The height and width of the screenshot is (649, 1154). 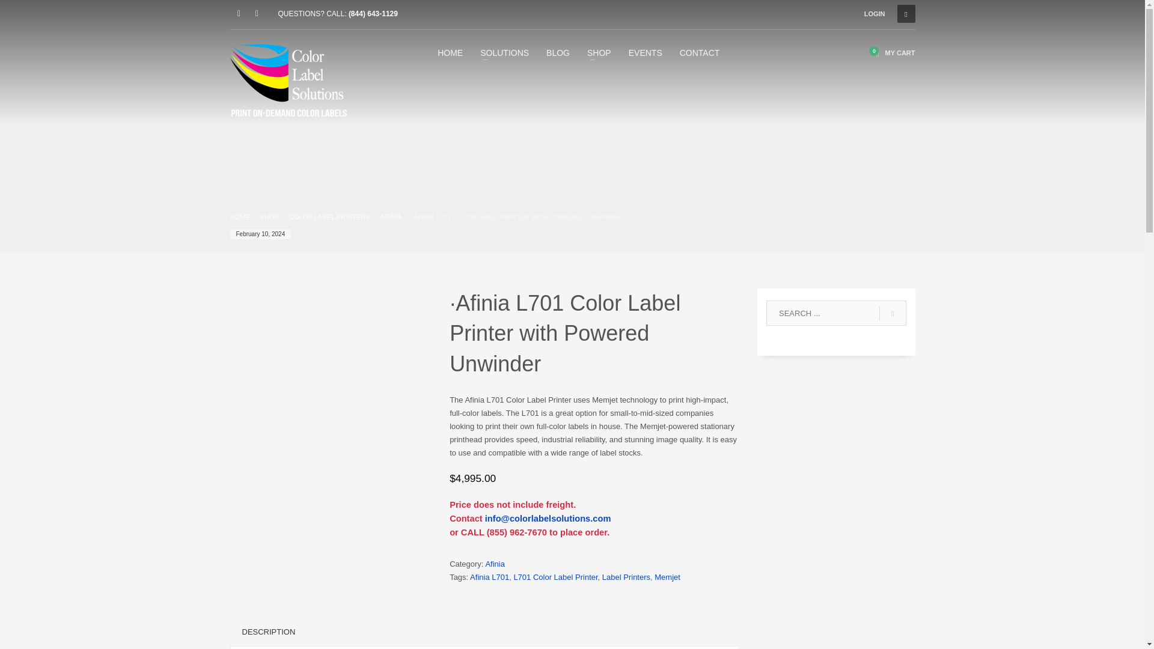 What do you see at coordinates (391, 217) in the screenshot?
I see `AFINIA` at bounding box center [391, 217].